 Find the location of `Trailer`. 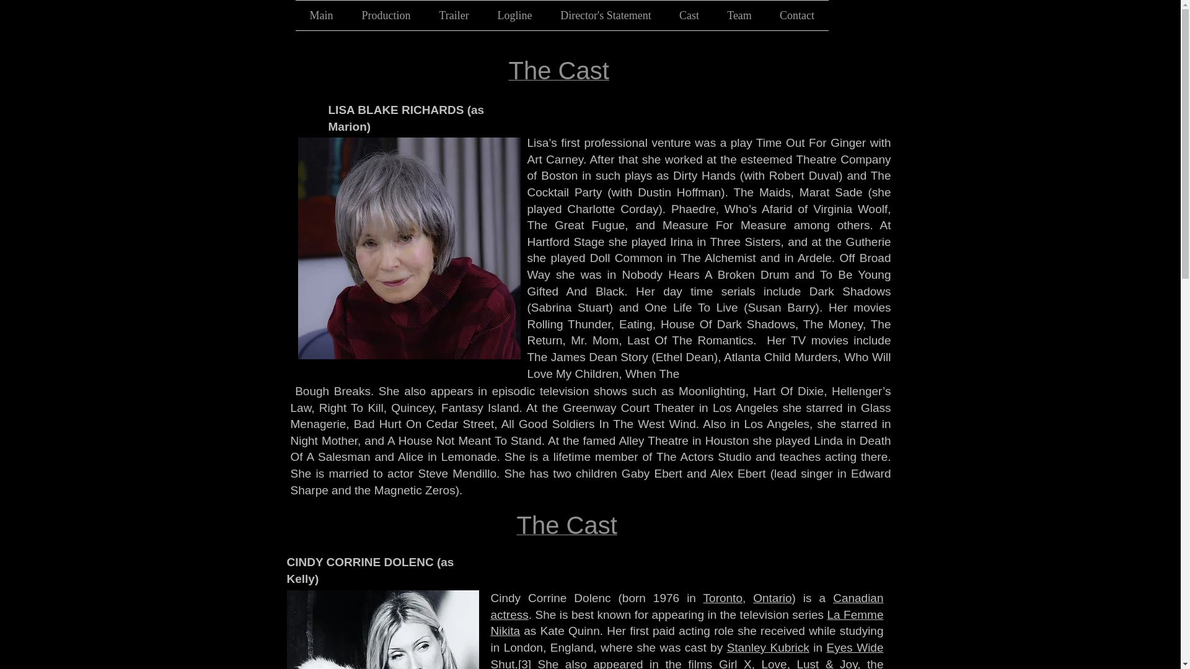

Trailer is located at coordinates (454, 15).